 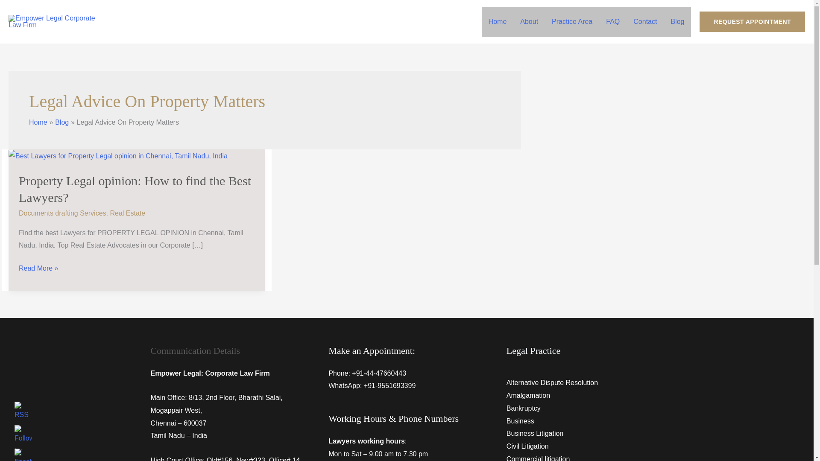 What do you see at coordinates (527, 446) in the screenshot?
I see `Civil Litigation` at bounding box center [527, 446].